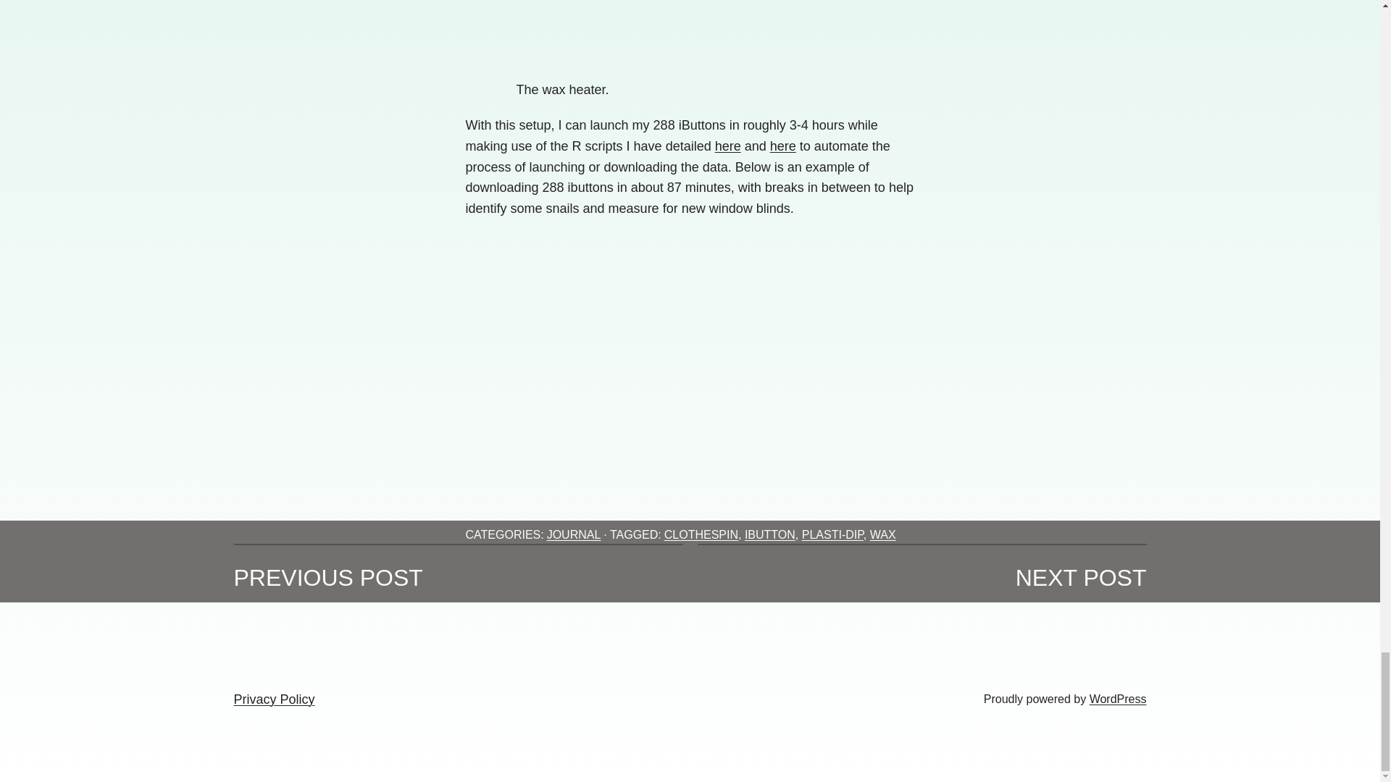 This screenshot has width=1391, height=782. What do you see at coordinates (727, 146) in the screenshot?
I see `here` at bounding box center [727, 146].